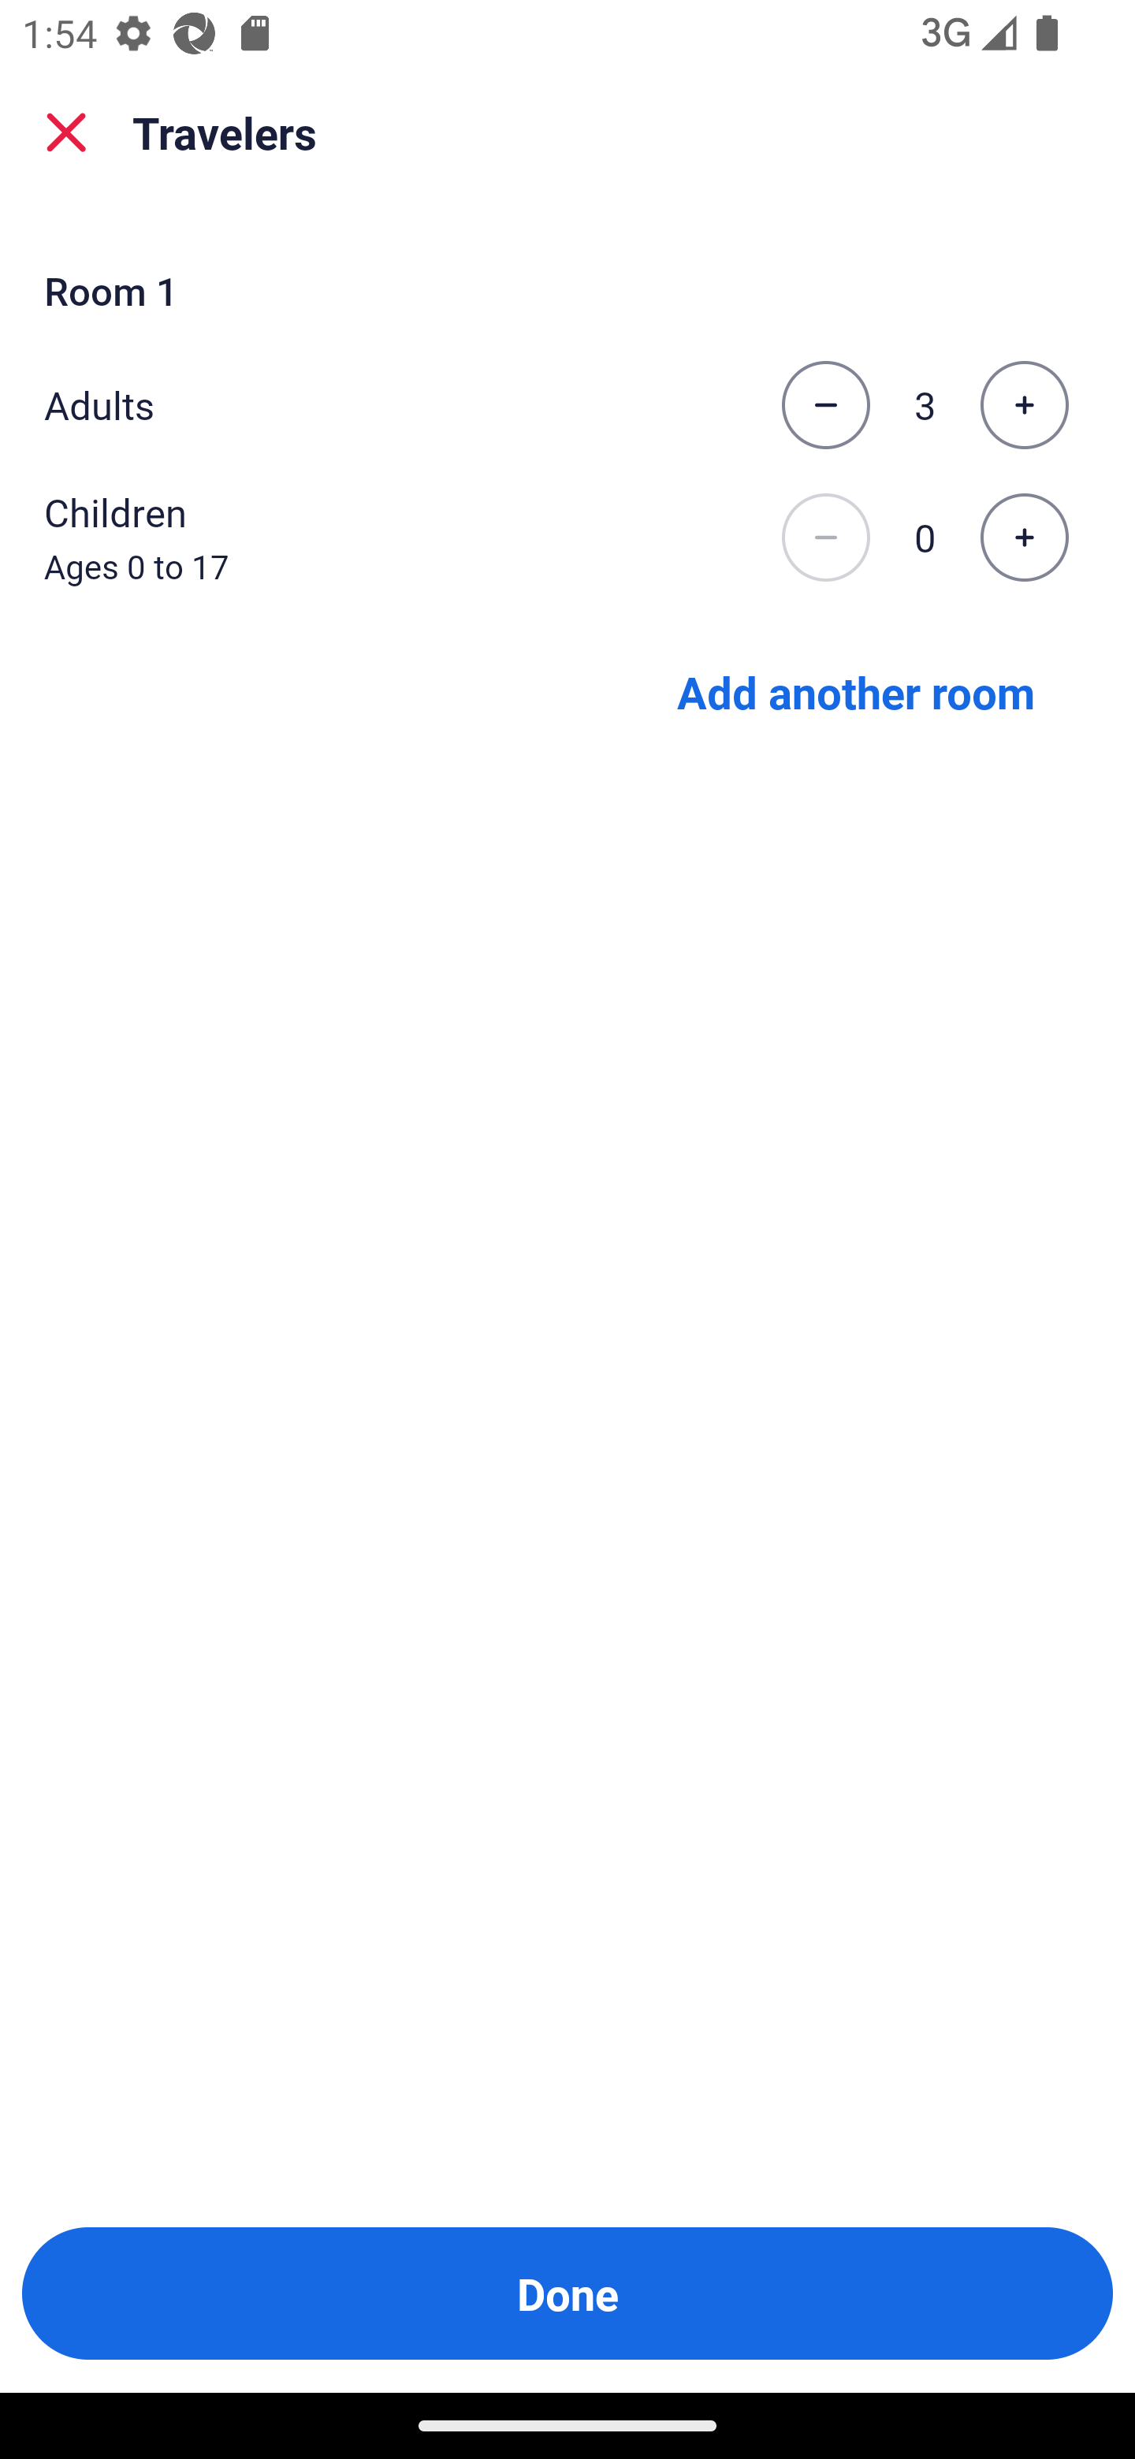  I want to click on Increase the number of adults, so click(1024, 405).